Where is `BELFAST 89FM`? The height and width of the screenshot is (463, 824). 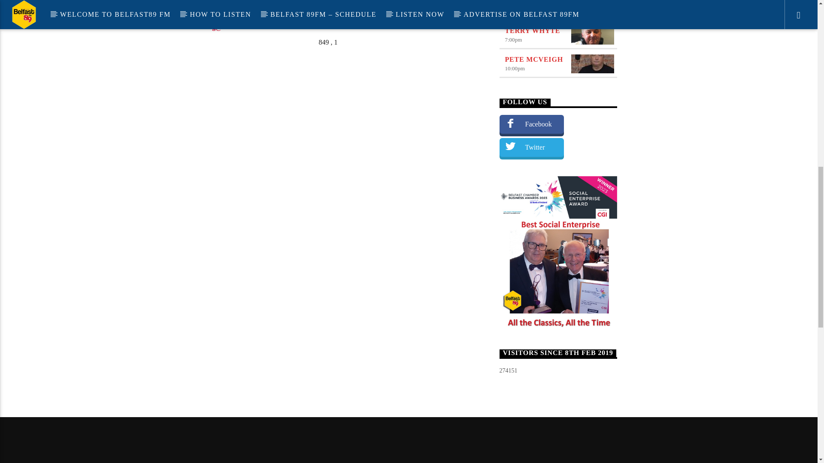
BELFAST 89FM is located at coordinates (409, 460).